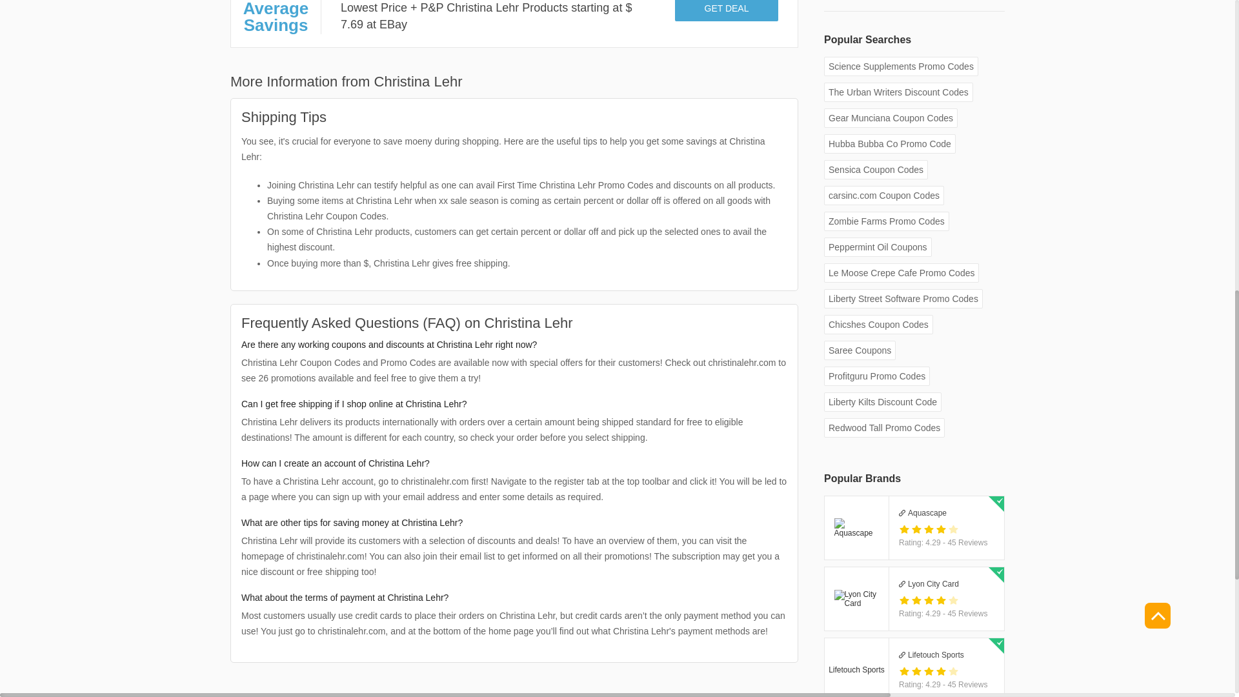 The width and height of the screenshot is (1239, 697). Describe the element at coordinates (928, 529) in the screenshot. I see `Good` at that location.